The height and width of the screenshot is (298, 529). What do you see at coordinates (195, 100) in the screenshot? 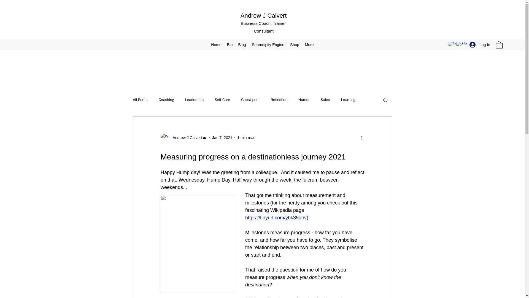
I see `Leadership` at bounding box center [195, 100].